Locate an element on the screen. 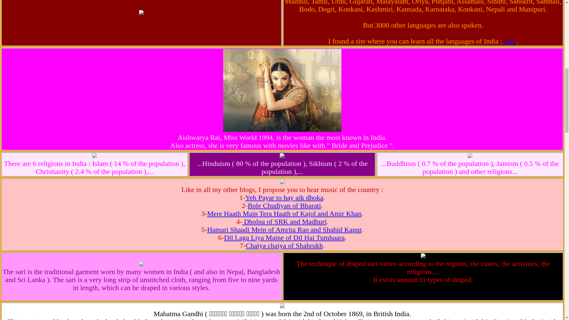  Dil Laga Liya Maine of Dil Hai Tumhaara is located at coordinates (284, 238).